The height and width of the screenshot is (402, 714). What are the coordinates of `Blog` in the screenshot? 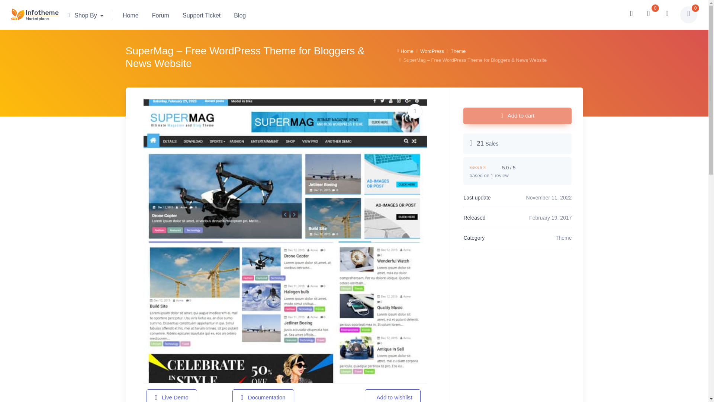 It's located at (239, 15).